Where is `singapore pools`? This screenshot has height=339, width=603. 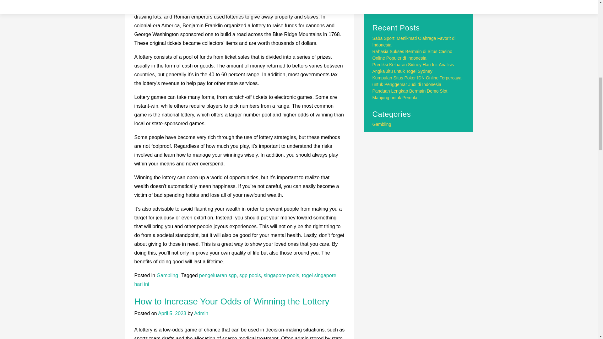
singapore pools is located at coordinates (281, 275).